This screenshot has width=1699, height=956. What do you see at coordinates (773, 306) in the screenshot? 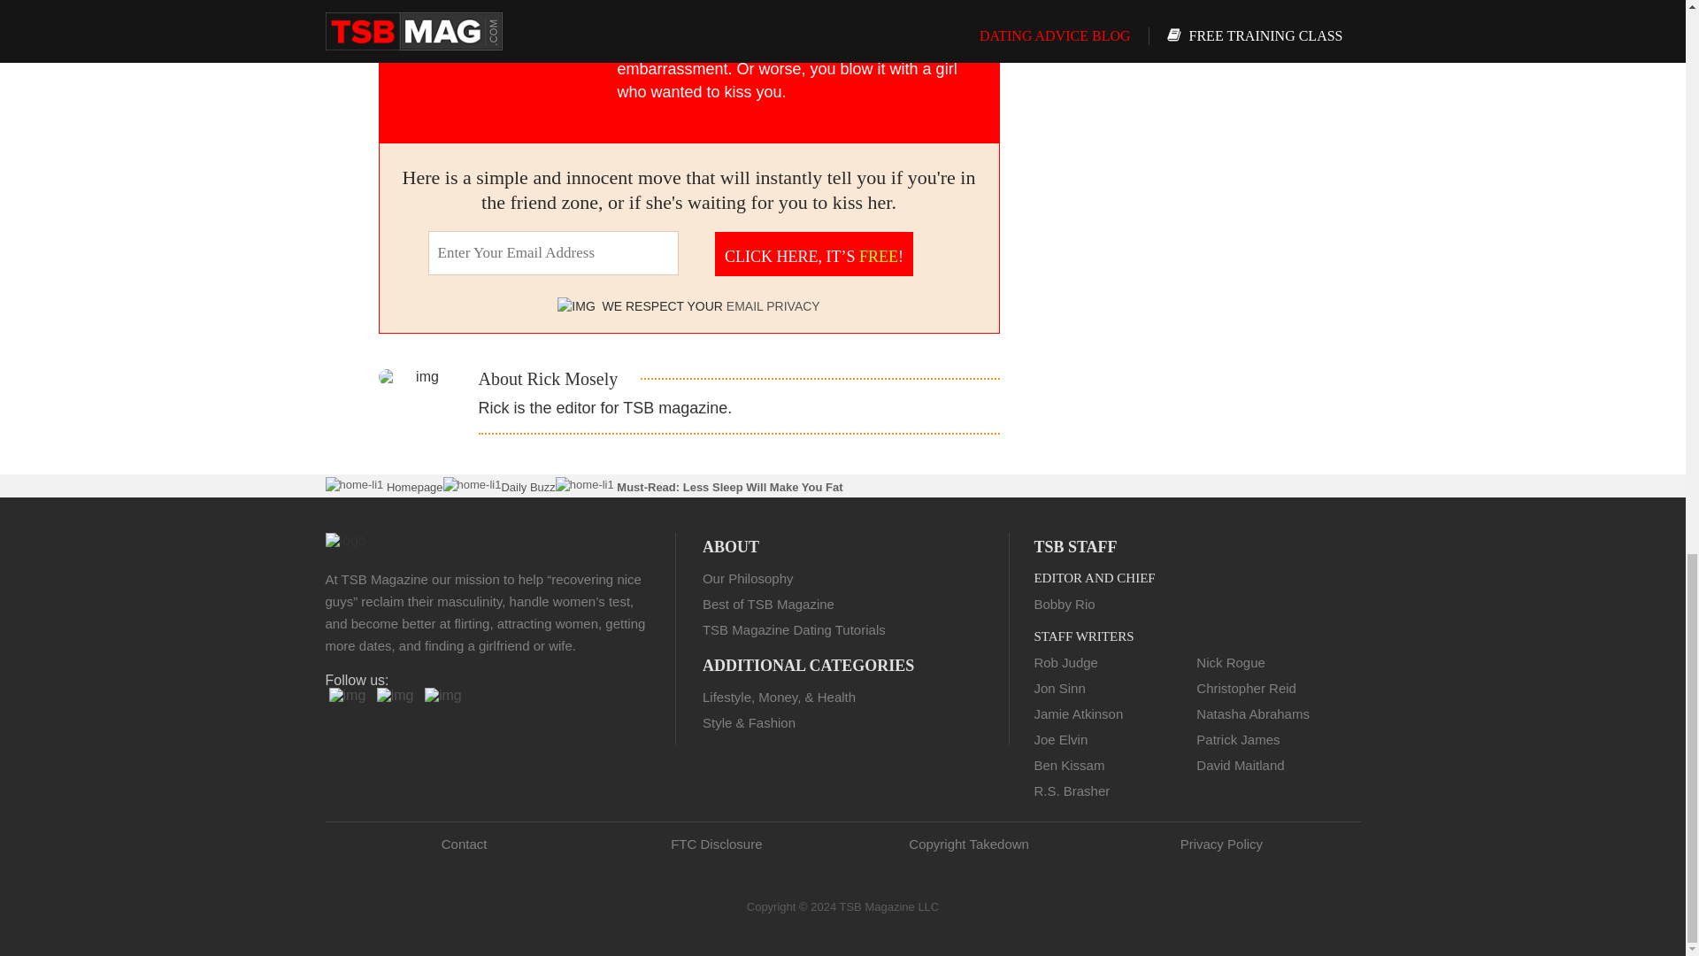
I see `EMAIL PRIVACY` at bounding box center [773, 306].